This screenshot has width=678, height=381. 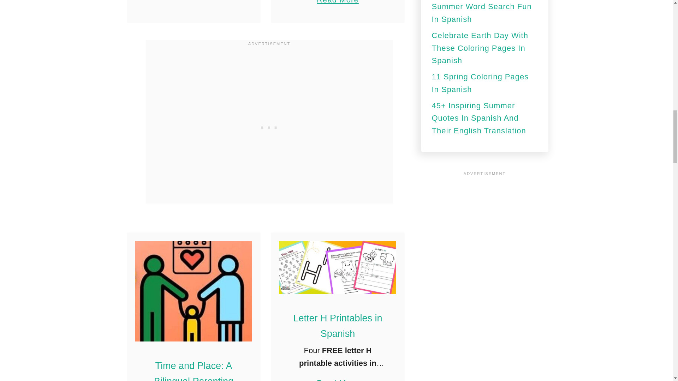 What do you see at coordinates (338, 267) in the screenshot?
I see `Letter H Printables in Spanish` at bounding box center [338, 267].